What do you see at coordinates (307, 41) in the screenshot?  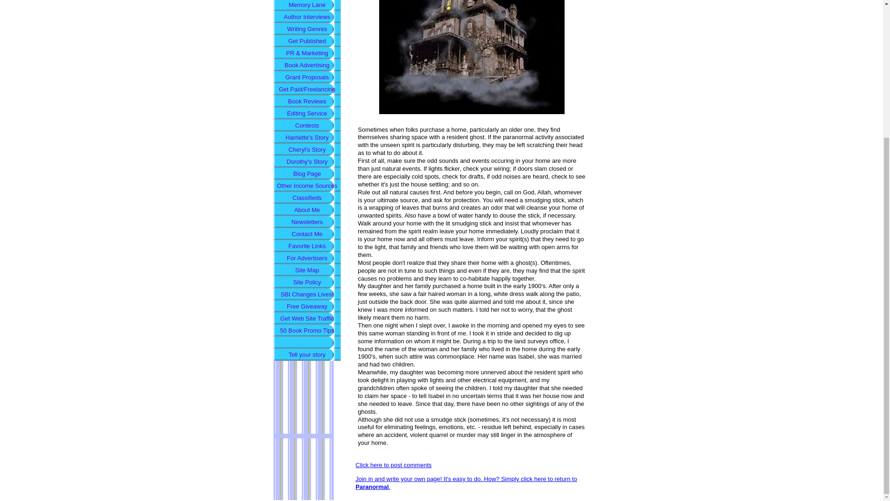 I see `Get Published` at bounding box center [307, 41].